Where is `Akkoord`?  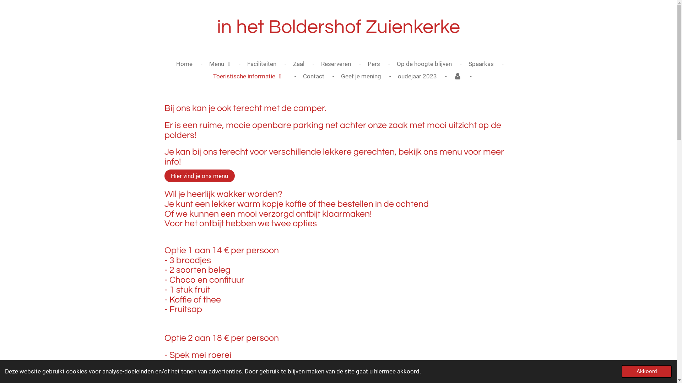 Akkoord is located at coordinates (646, 372).